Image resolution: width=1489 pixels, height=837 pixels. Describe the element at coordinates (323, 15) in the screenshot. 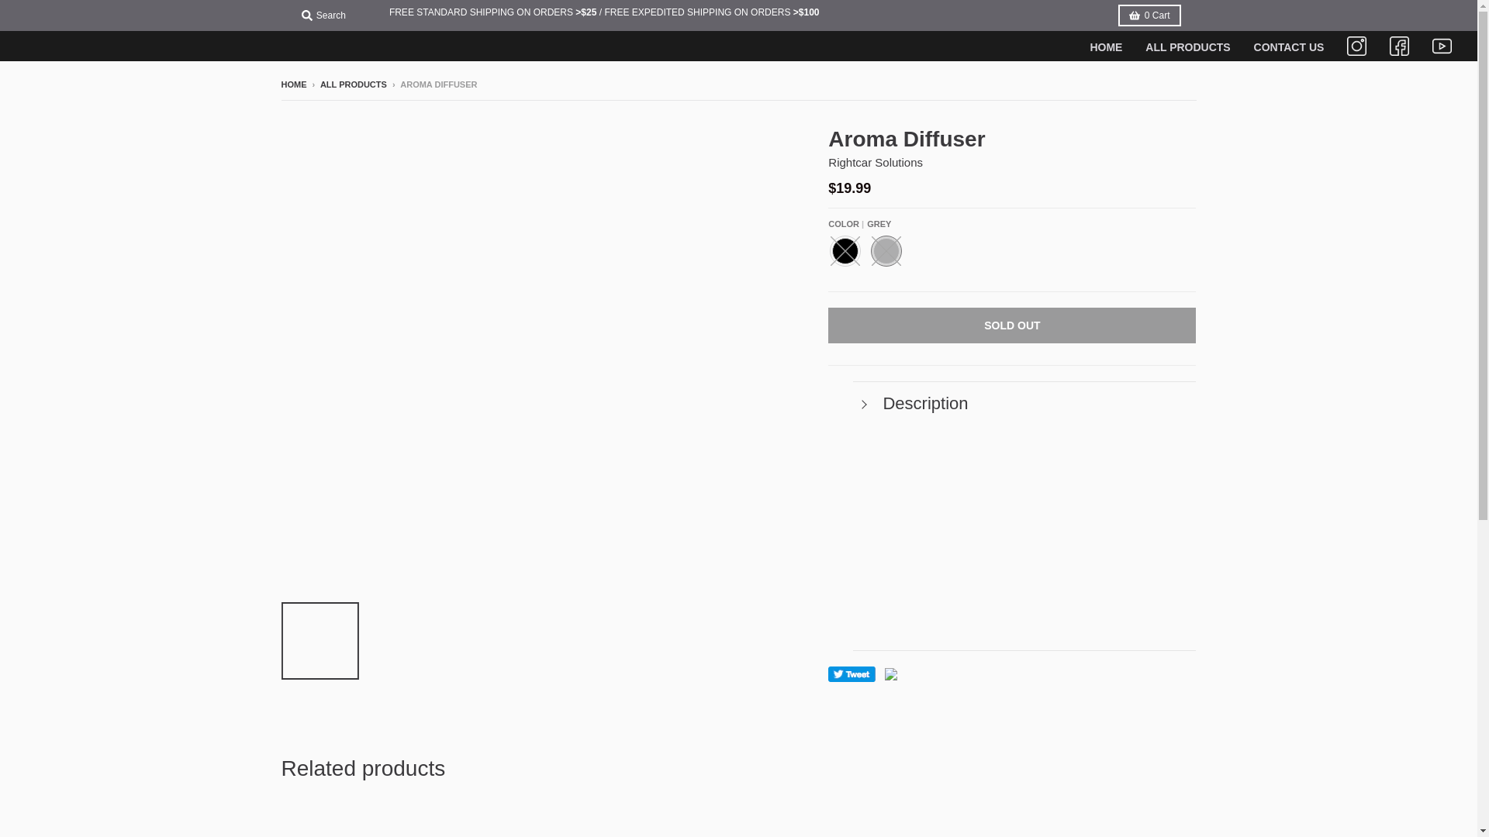

I see `Search` at that location.